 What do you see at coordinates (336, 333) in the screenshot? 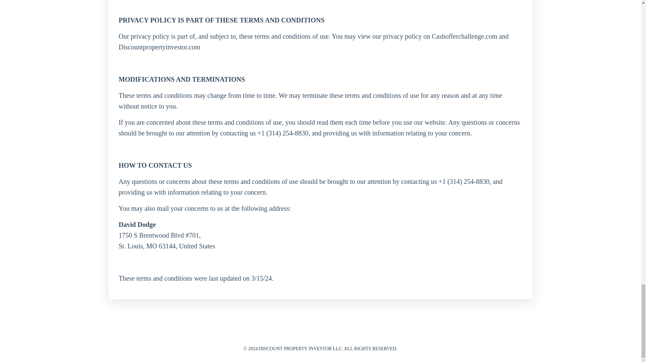
I see `Terms` at bounding box center [336, 333].